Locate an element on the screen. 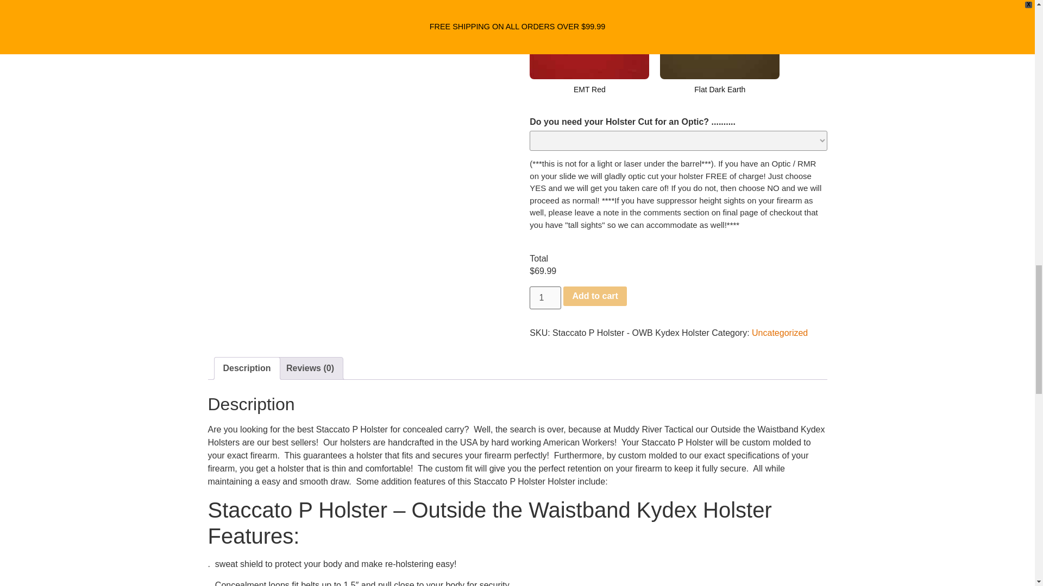  Add to cart is located at coordinates (594, 296).